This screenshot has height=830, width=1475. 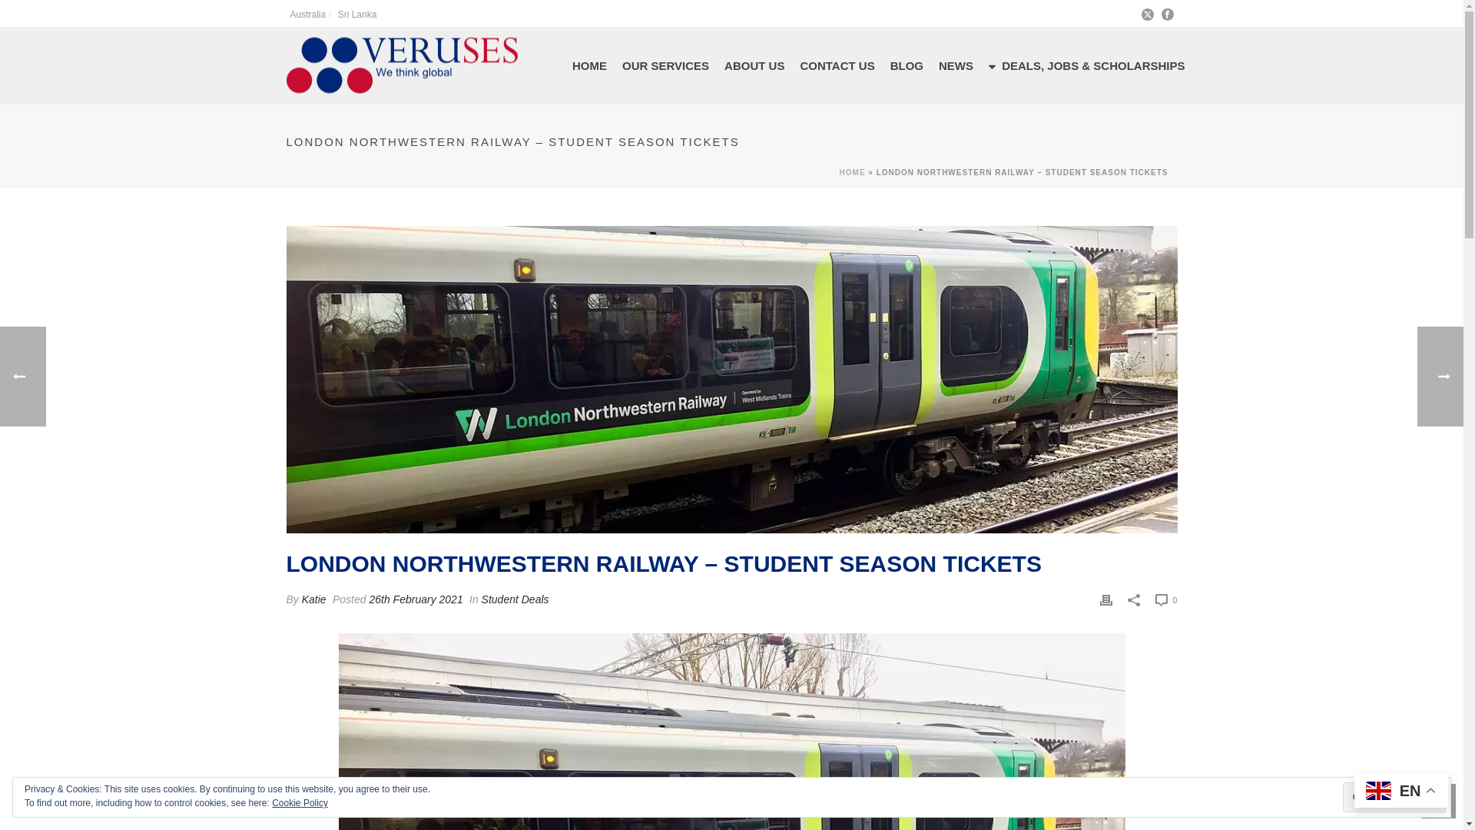 What do you see at coordinates (754, 66) in the screenshot?
I see `ABOUT US` at bounding box center [754, 66].